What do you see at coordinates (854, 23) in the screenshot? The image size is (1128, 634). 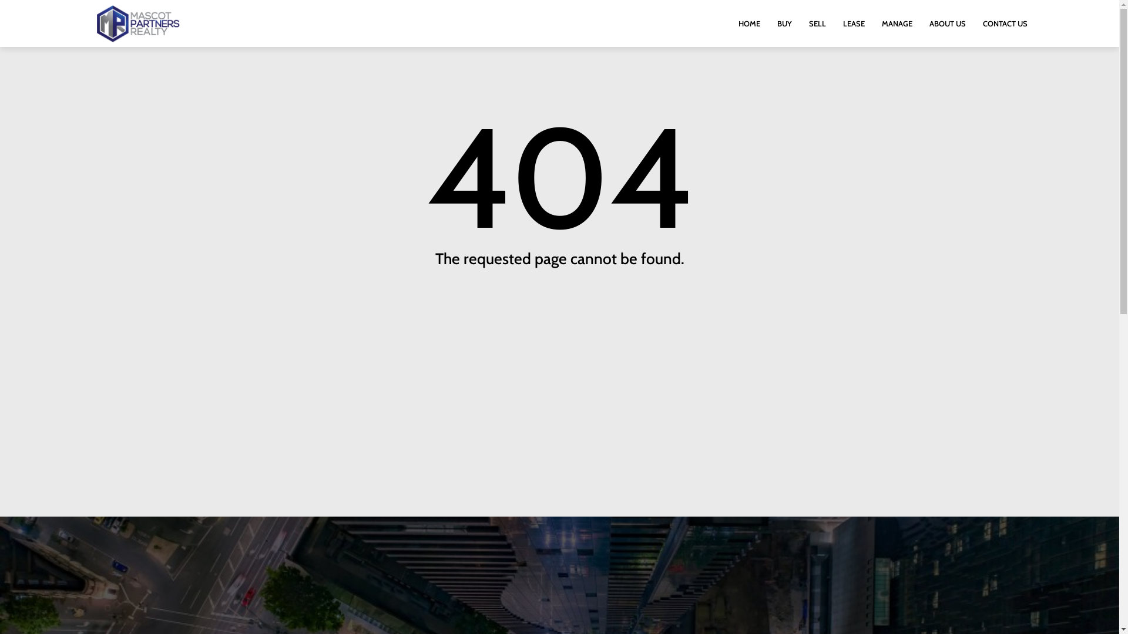 I see `LEASE` at bounding box center [854, 23].